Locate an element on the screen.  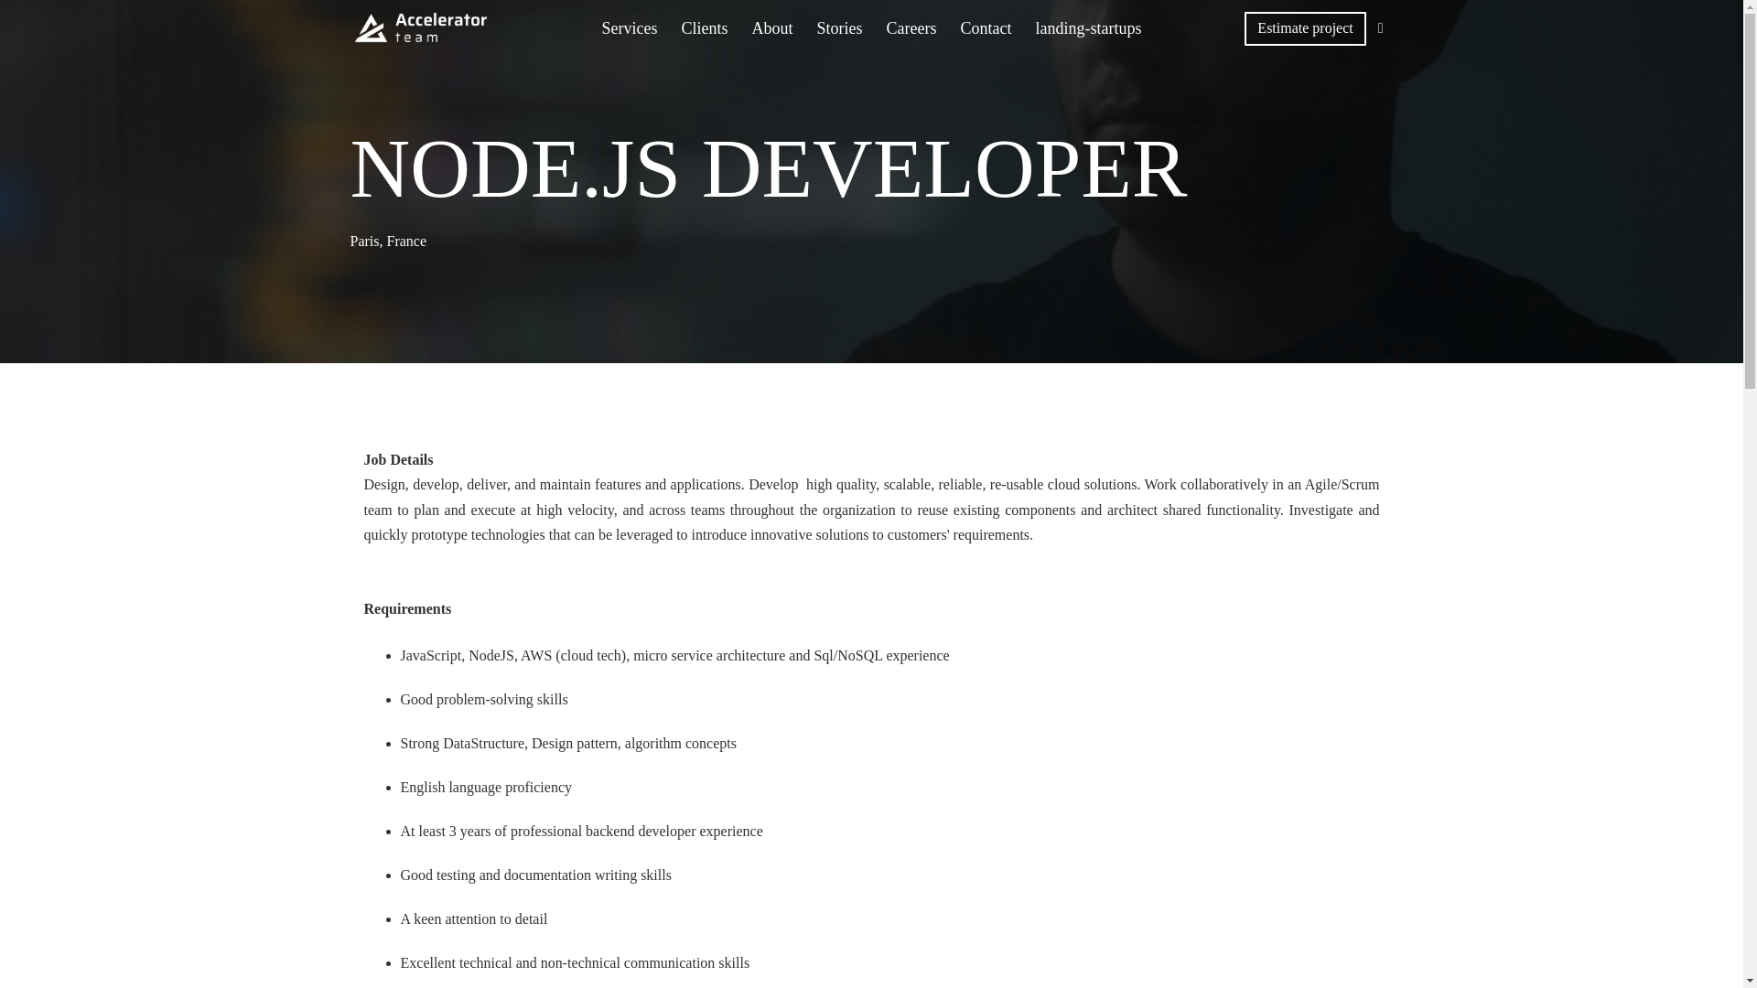
About is located at coordinates (772, 27).